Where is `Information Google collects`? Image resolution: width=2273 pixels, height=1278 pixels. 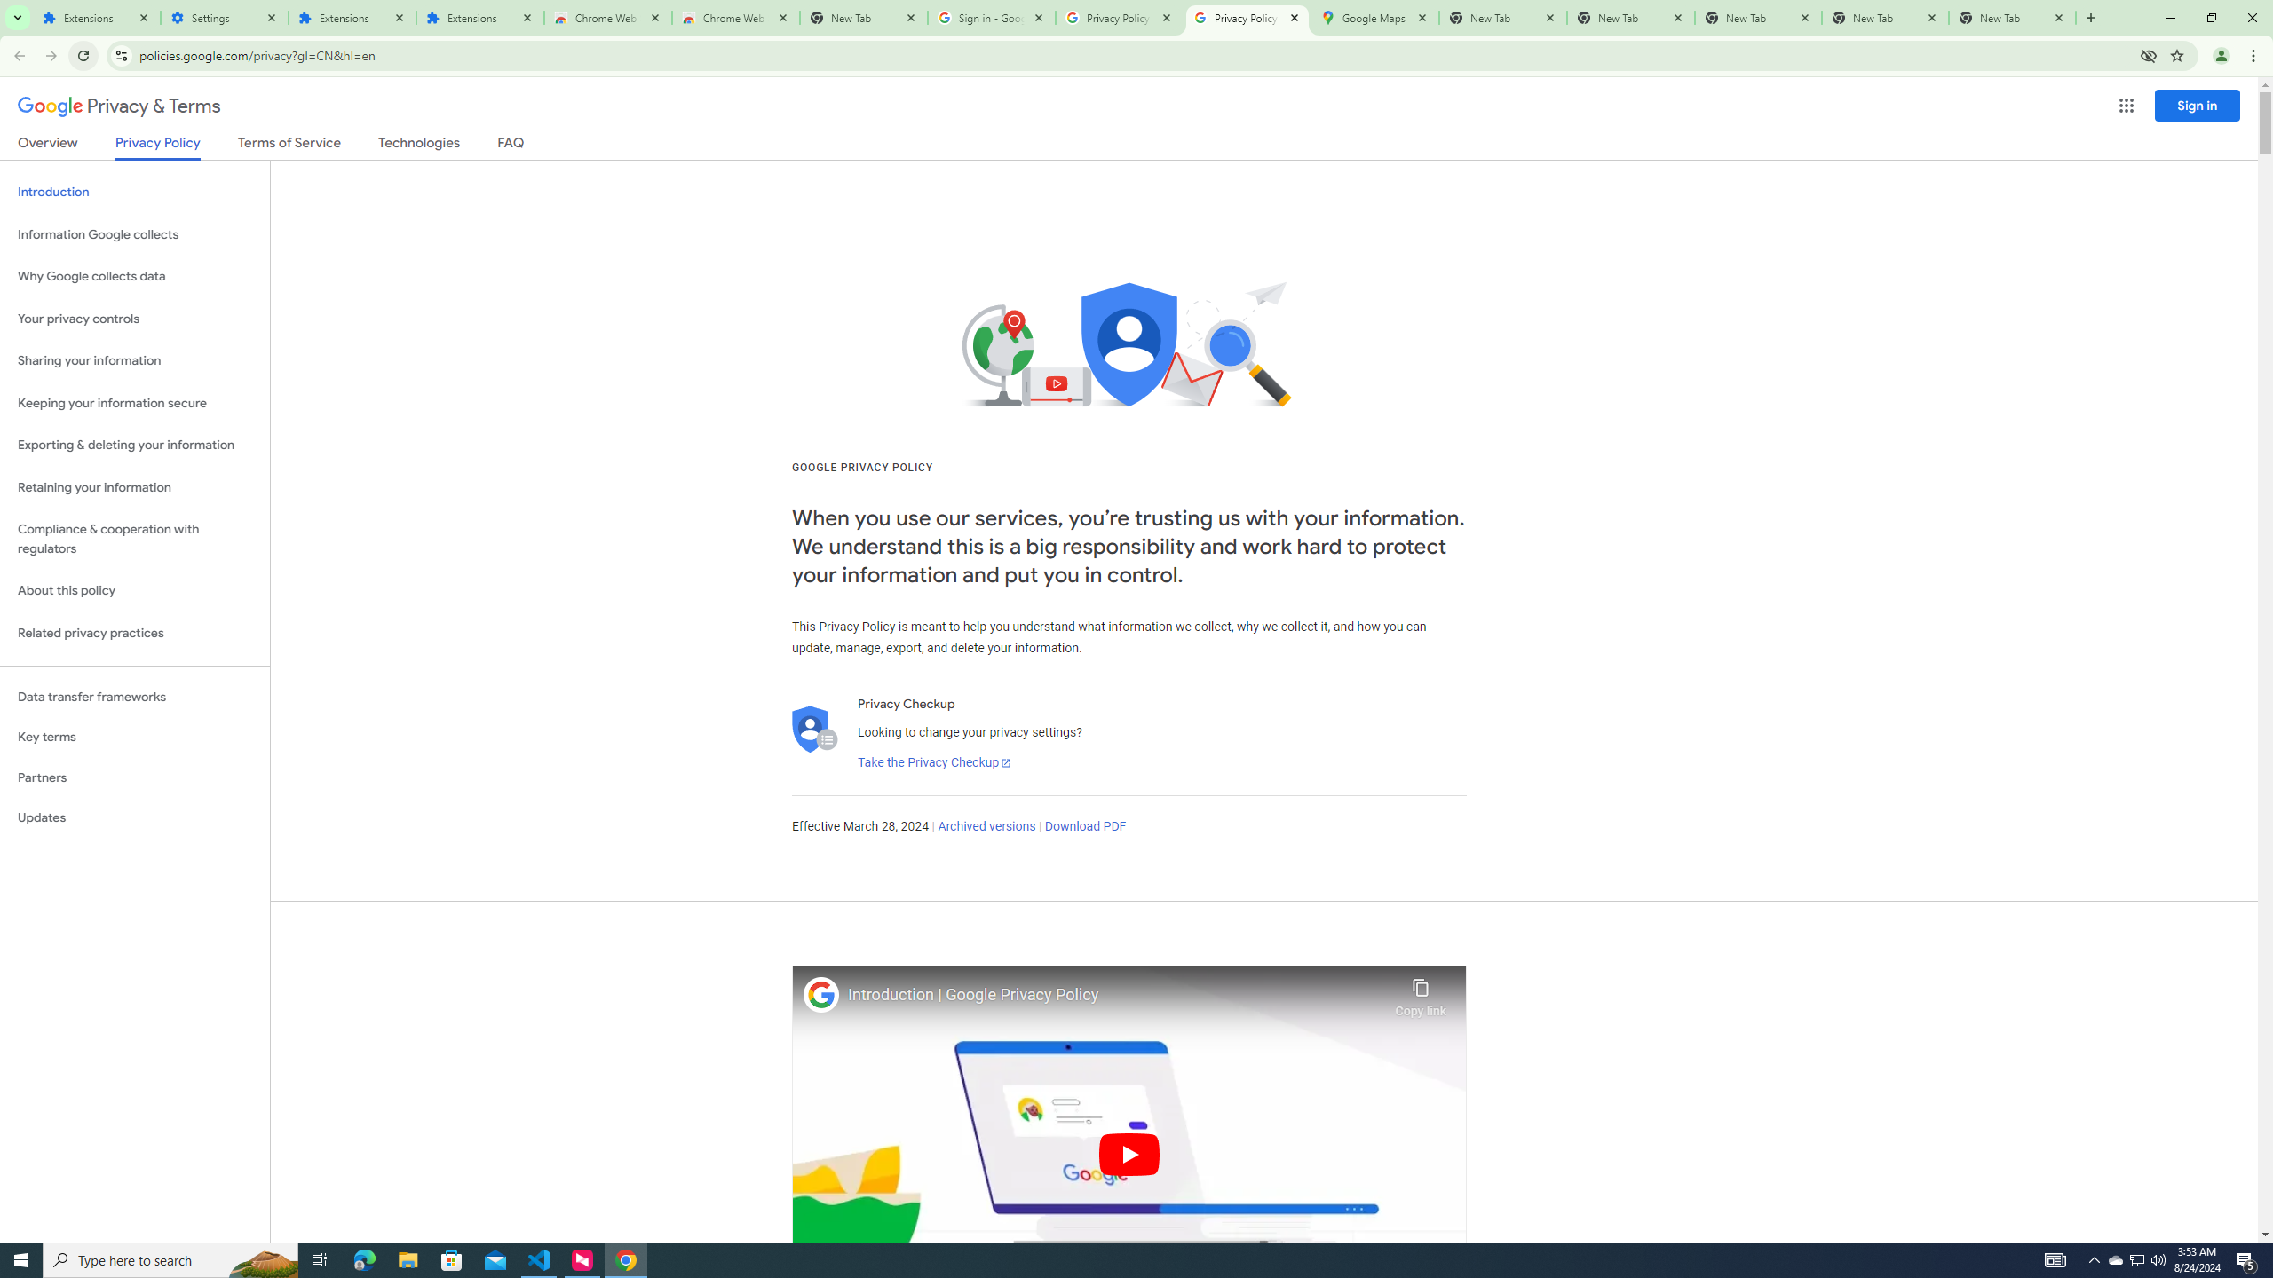 Information Google collects is located at coordinates (135, 234).